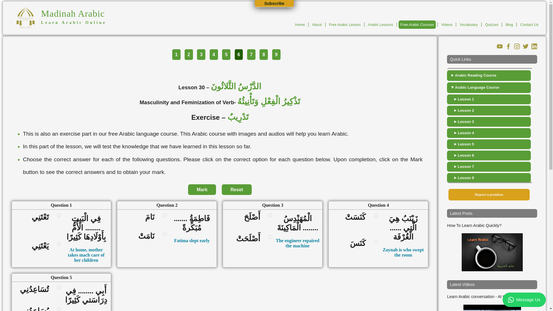  Describe the element at coordinates (236, 189) in the screenshot. I see `Reset` at that location.